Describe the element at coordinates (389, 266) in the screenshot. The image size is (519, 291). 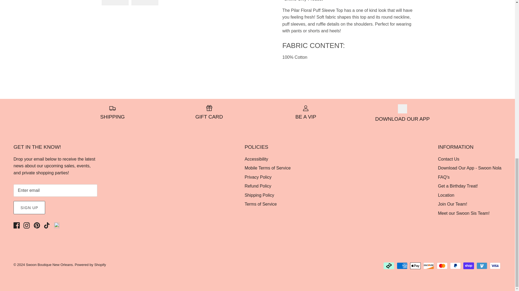
I see `Afterpay` at that location.